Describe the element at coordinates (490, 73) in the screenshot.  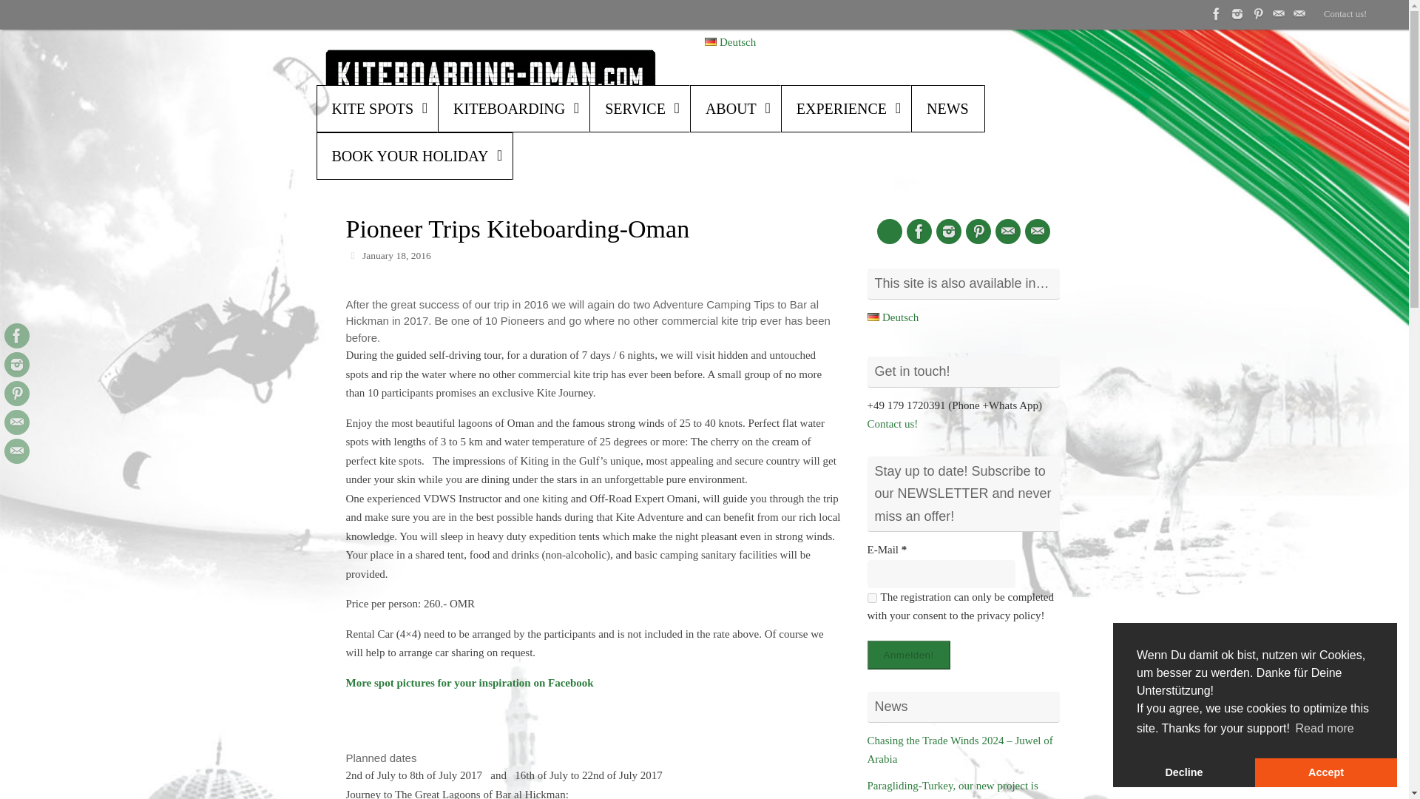
I see `Kiteboarding Oman` at that location.